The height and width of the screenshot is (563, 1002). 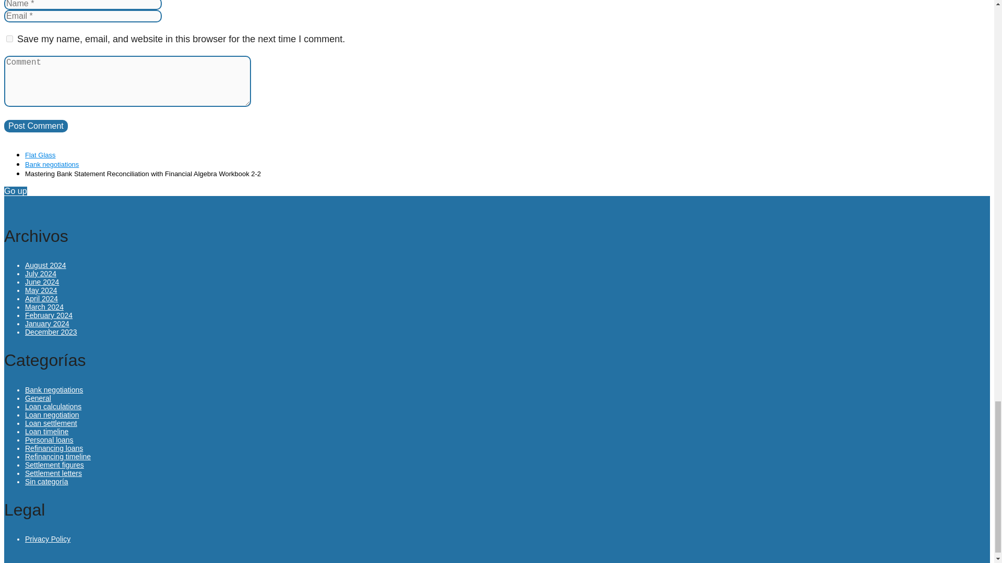 What do you see at coordinates (42, 298) in the screenshot?
I see `April 2024` at bounding box center [42, 298].